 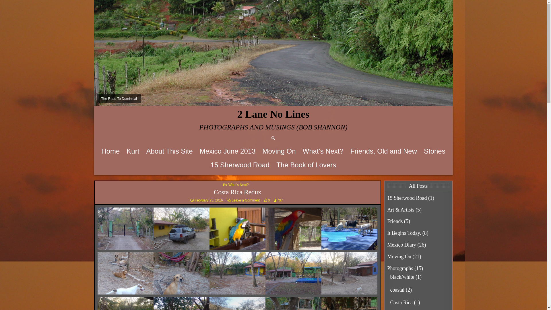 What do you see at coordinates (399, 257) in the screenshot?
I see `Moving On` at bounding box center [399, 257].